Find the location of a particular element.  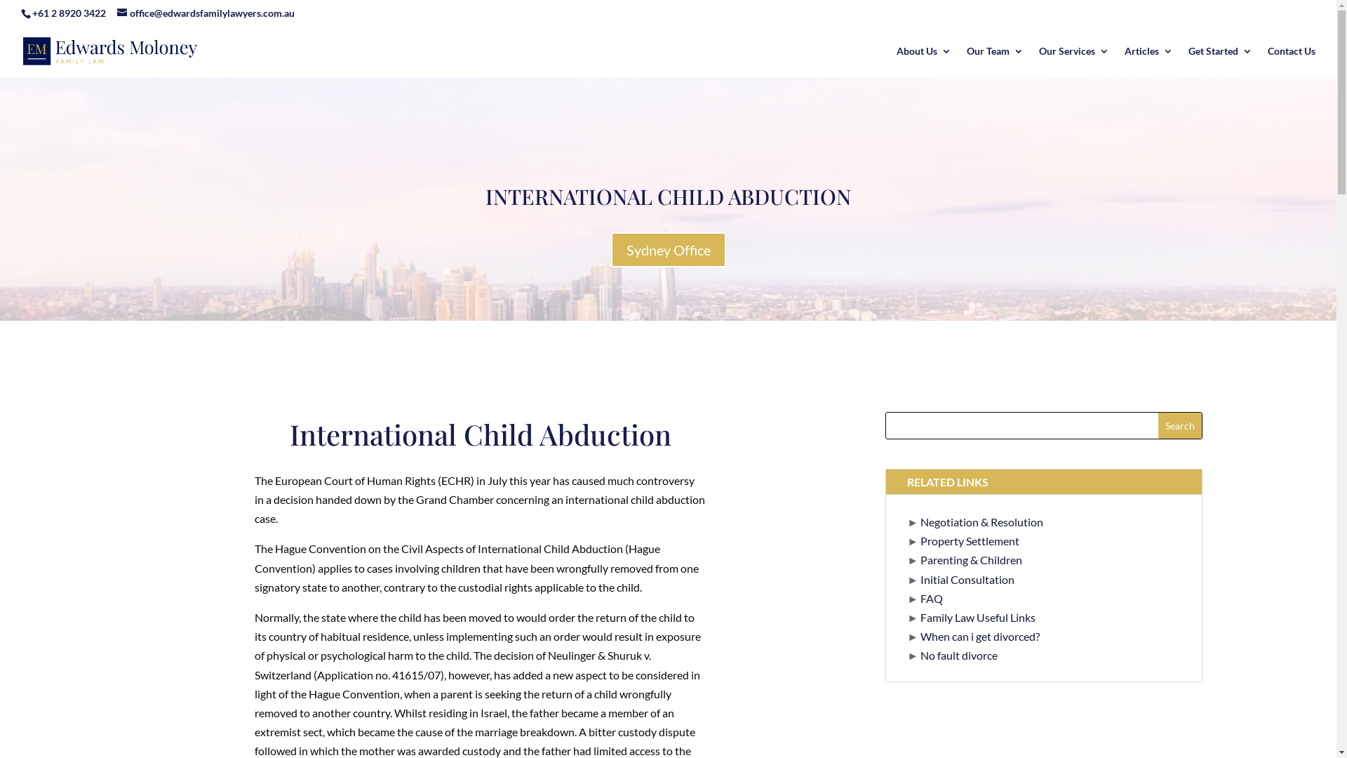

Parenting & Children is located at coordinates (971, 560).